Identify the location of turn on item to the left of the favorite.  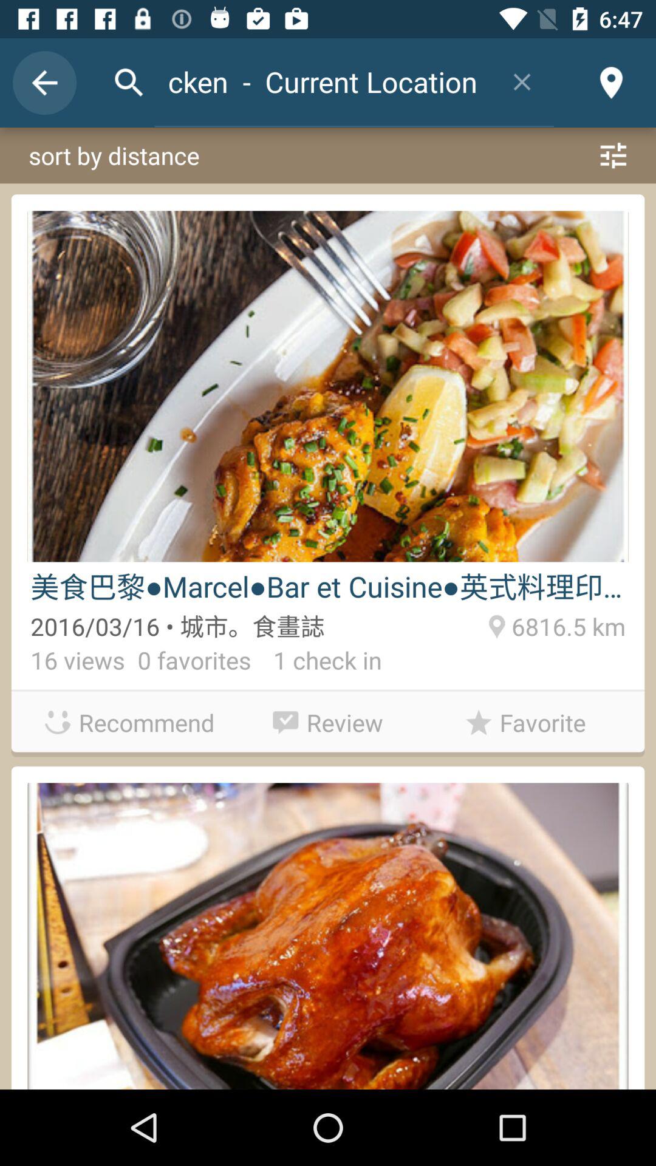
(328, 719).